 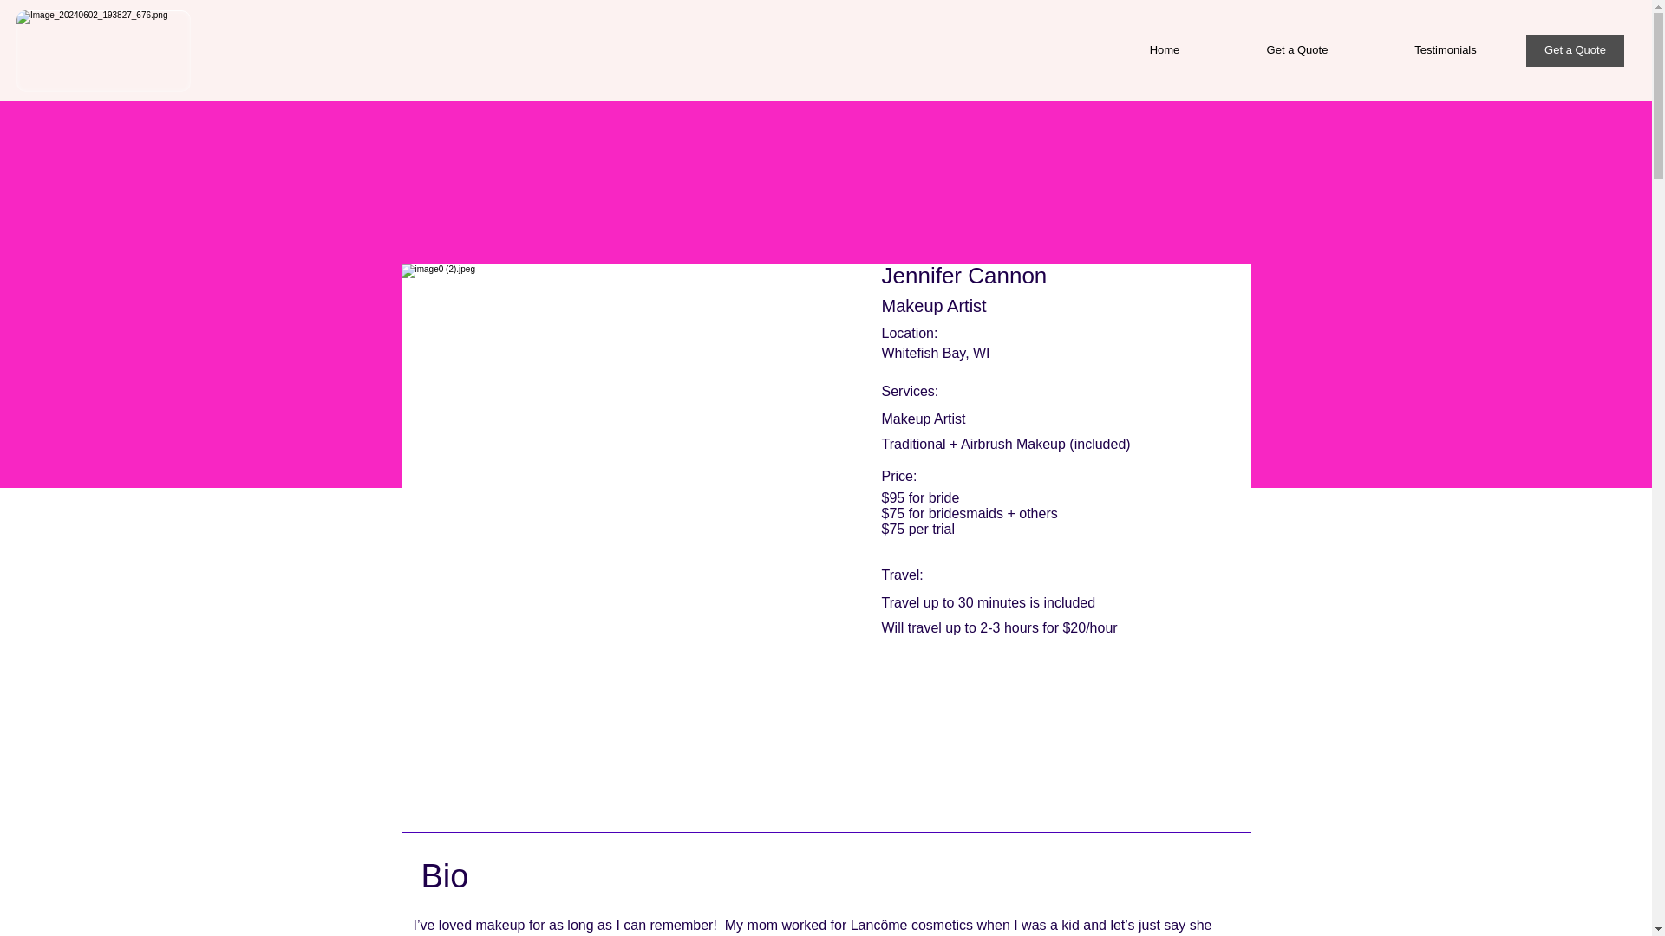 What do you see at coordinates (1297, 50) in the screenshot?
I see `Get a Quote` at bounding box center [1297, 50].